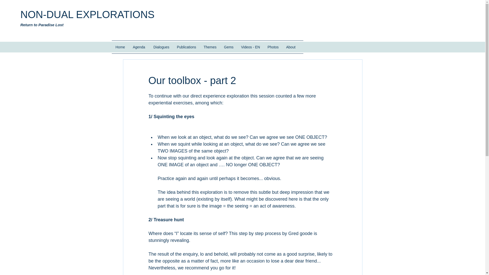 The width and height of the screenshot is (489, 275). What do you see at coordinates (291, 47) in the screenshot?
I see `About` at bounding box center [291, 47].